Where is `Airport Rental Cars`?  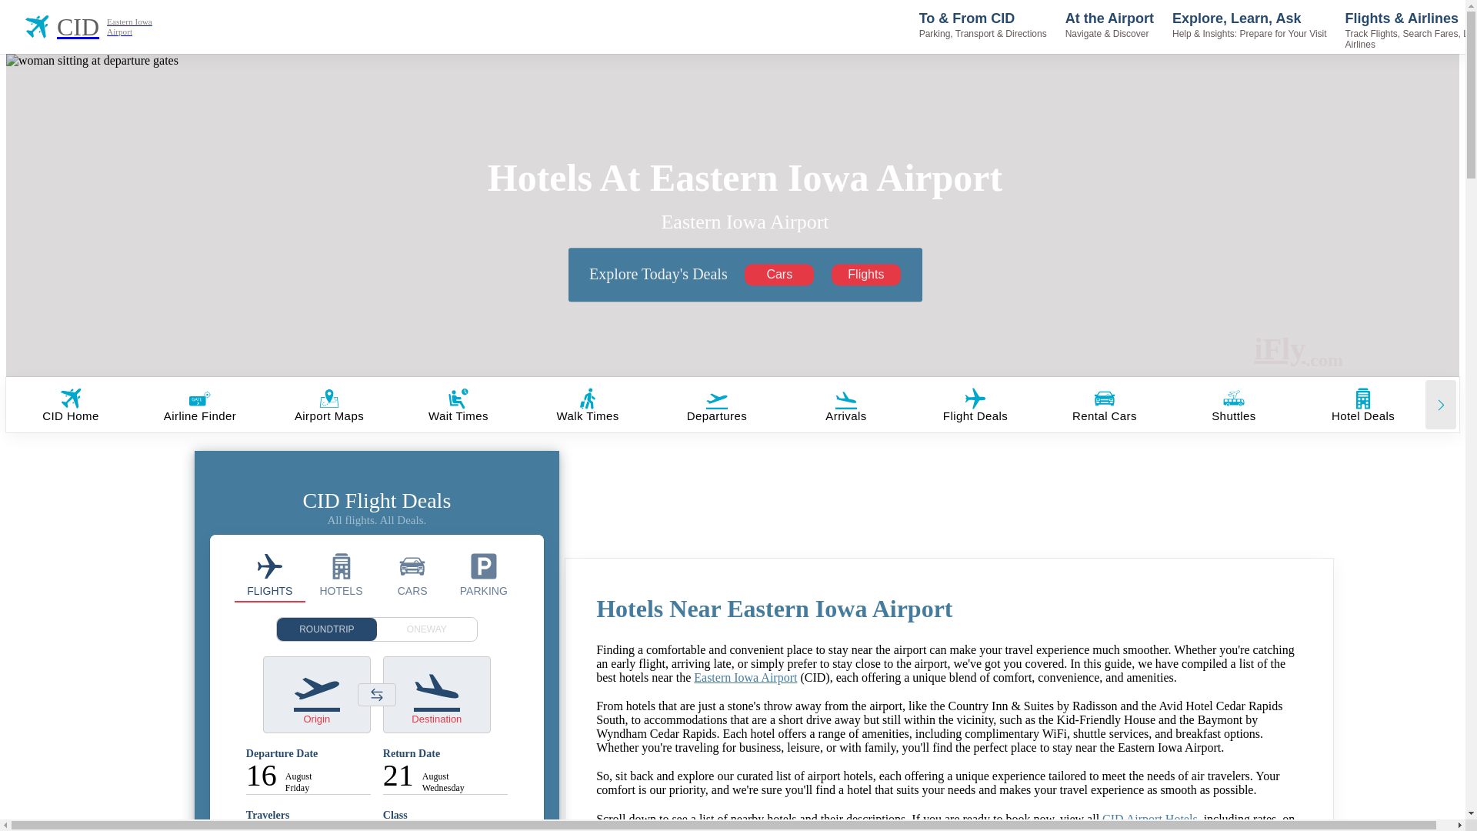 Airport Rental Cars is located at coordinates (412, 574).